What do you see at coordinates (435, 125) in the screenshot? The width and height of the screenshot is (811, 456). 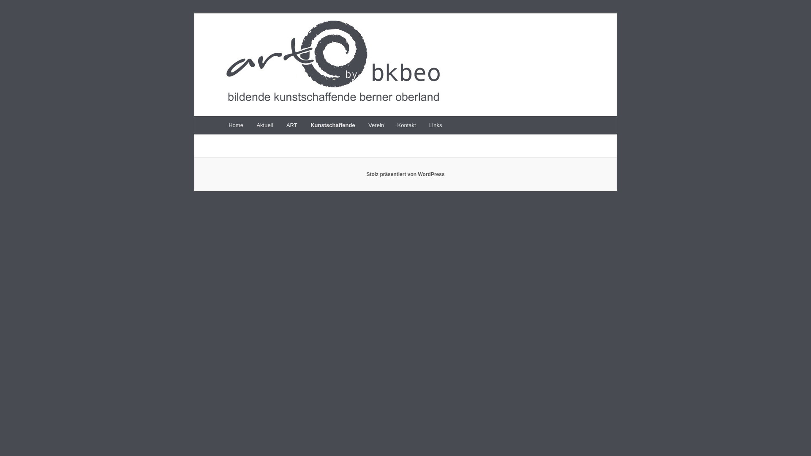 I see `Links` at bounding box center [435, 125].